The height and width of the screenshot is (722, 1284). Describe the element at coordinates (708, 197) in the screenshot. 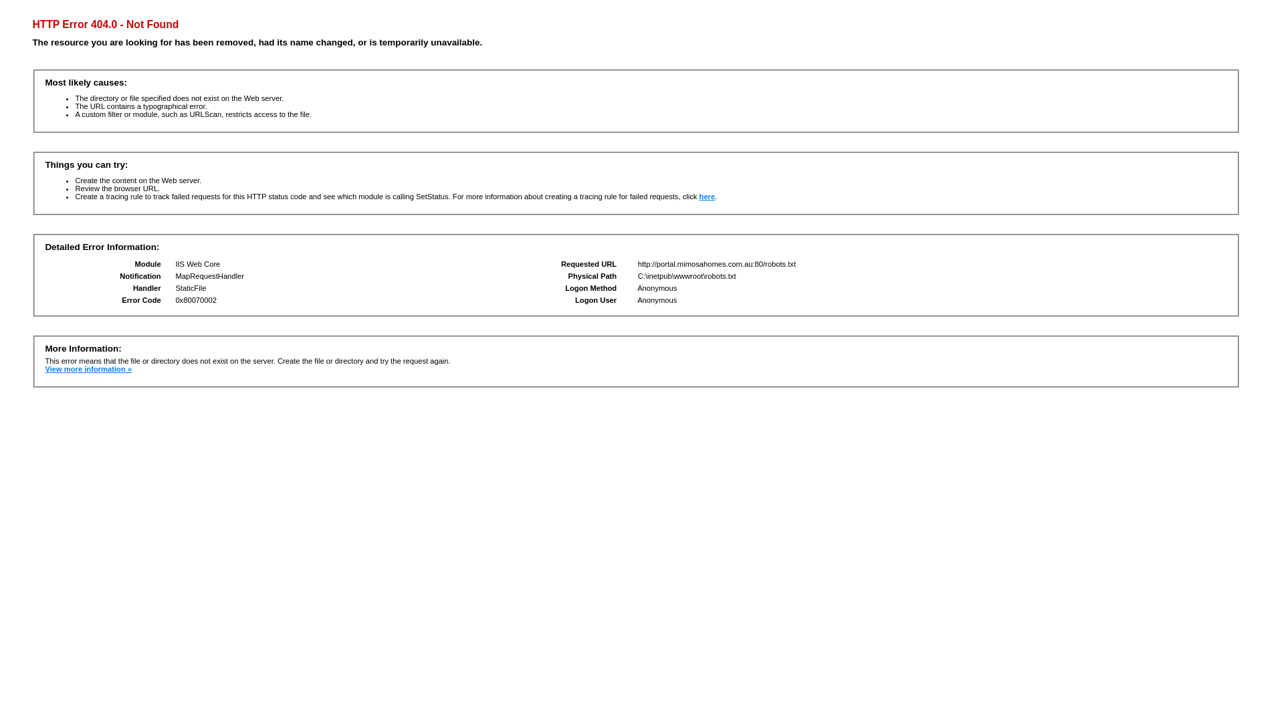

I see `here` at that location.